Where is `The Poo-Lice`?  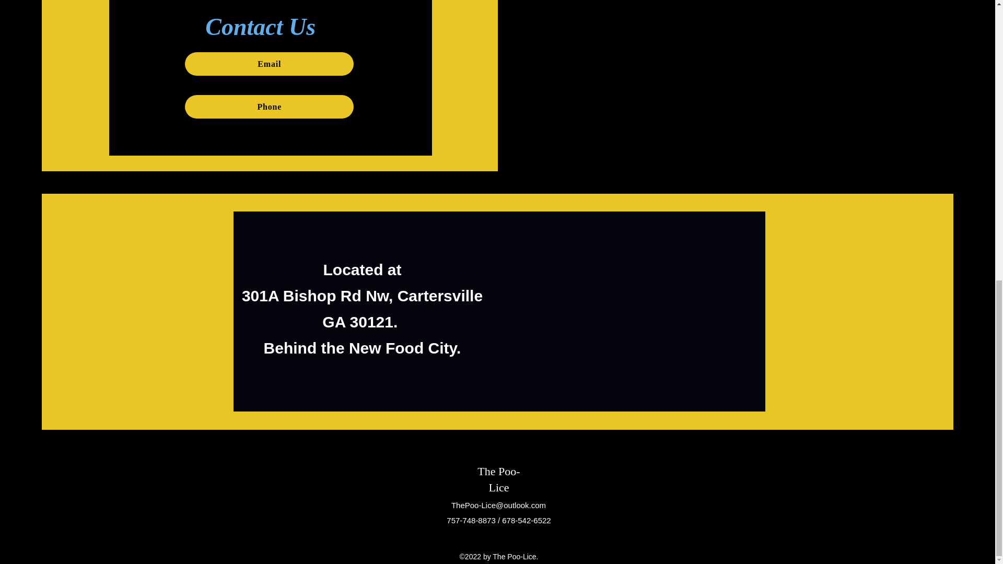
The Poo-Lice is located at coordinates (498, 479).